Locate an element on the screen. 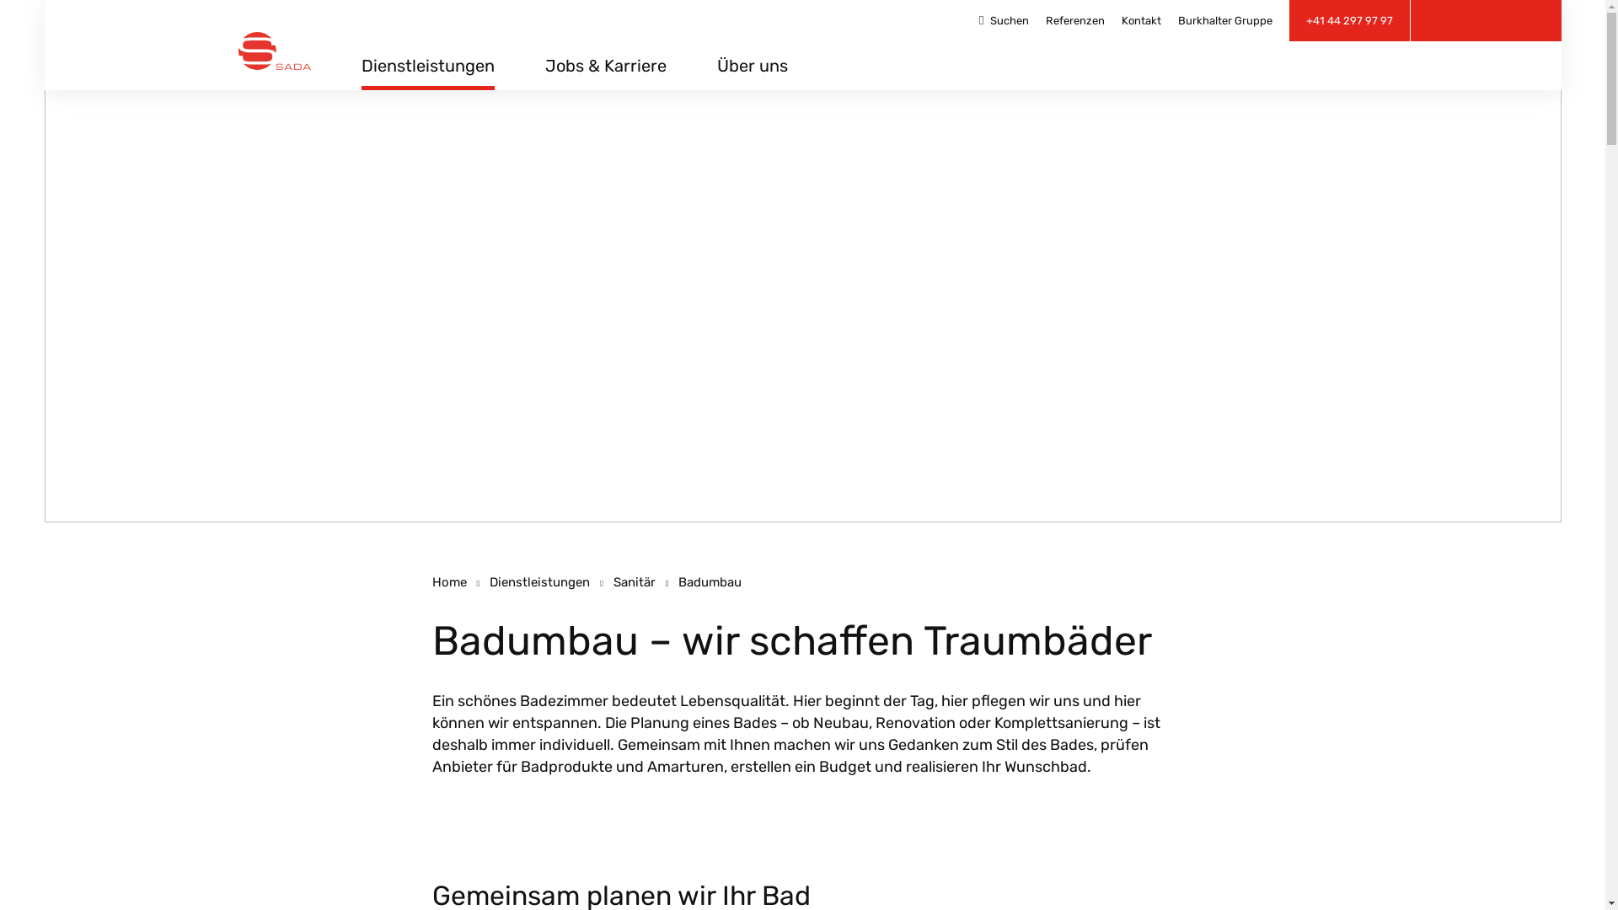 This screenshot has height=910, width=1618. Dienstleistungen is located at coordinates (539, 582).